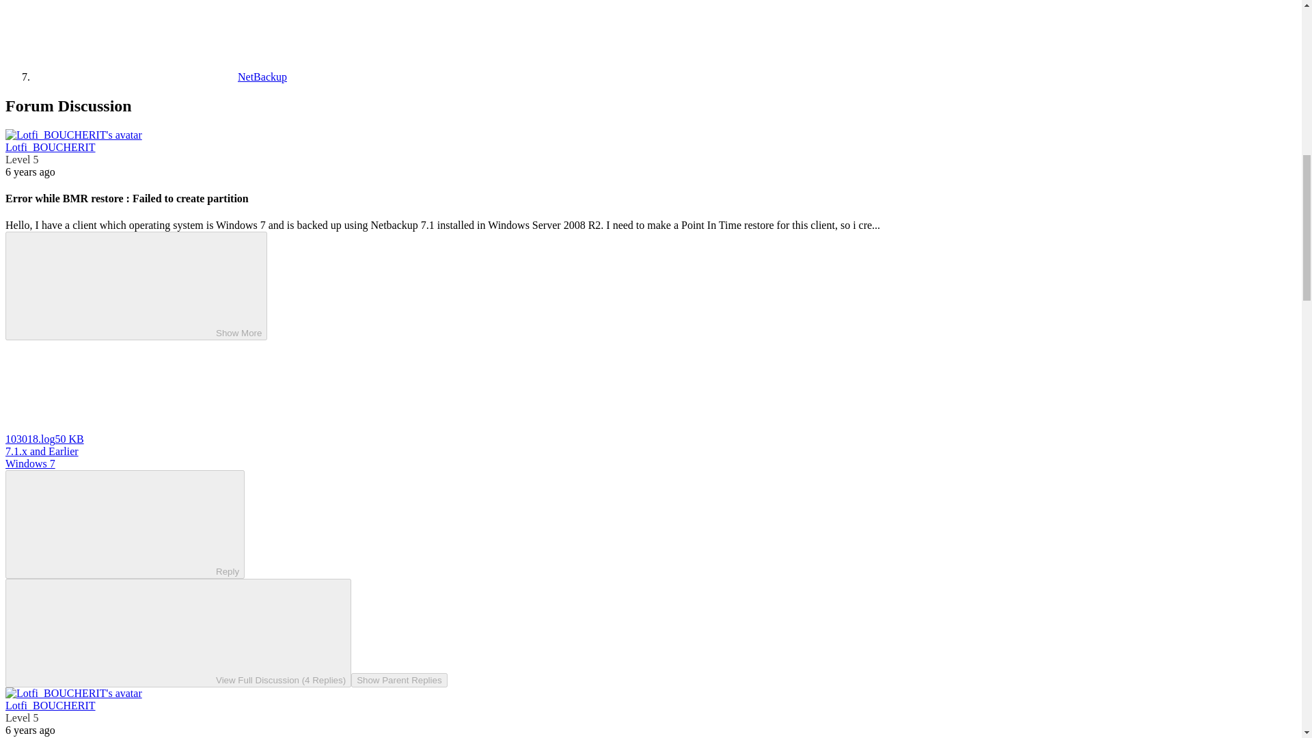 Image resolution: width=1312 pixels, height=738 pixels. What do you see at coordinates (160, 77) in the screenshot?
I see `NetBackup` at bounding box center [160, 77].